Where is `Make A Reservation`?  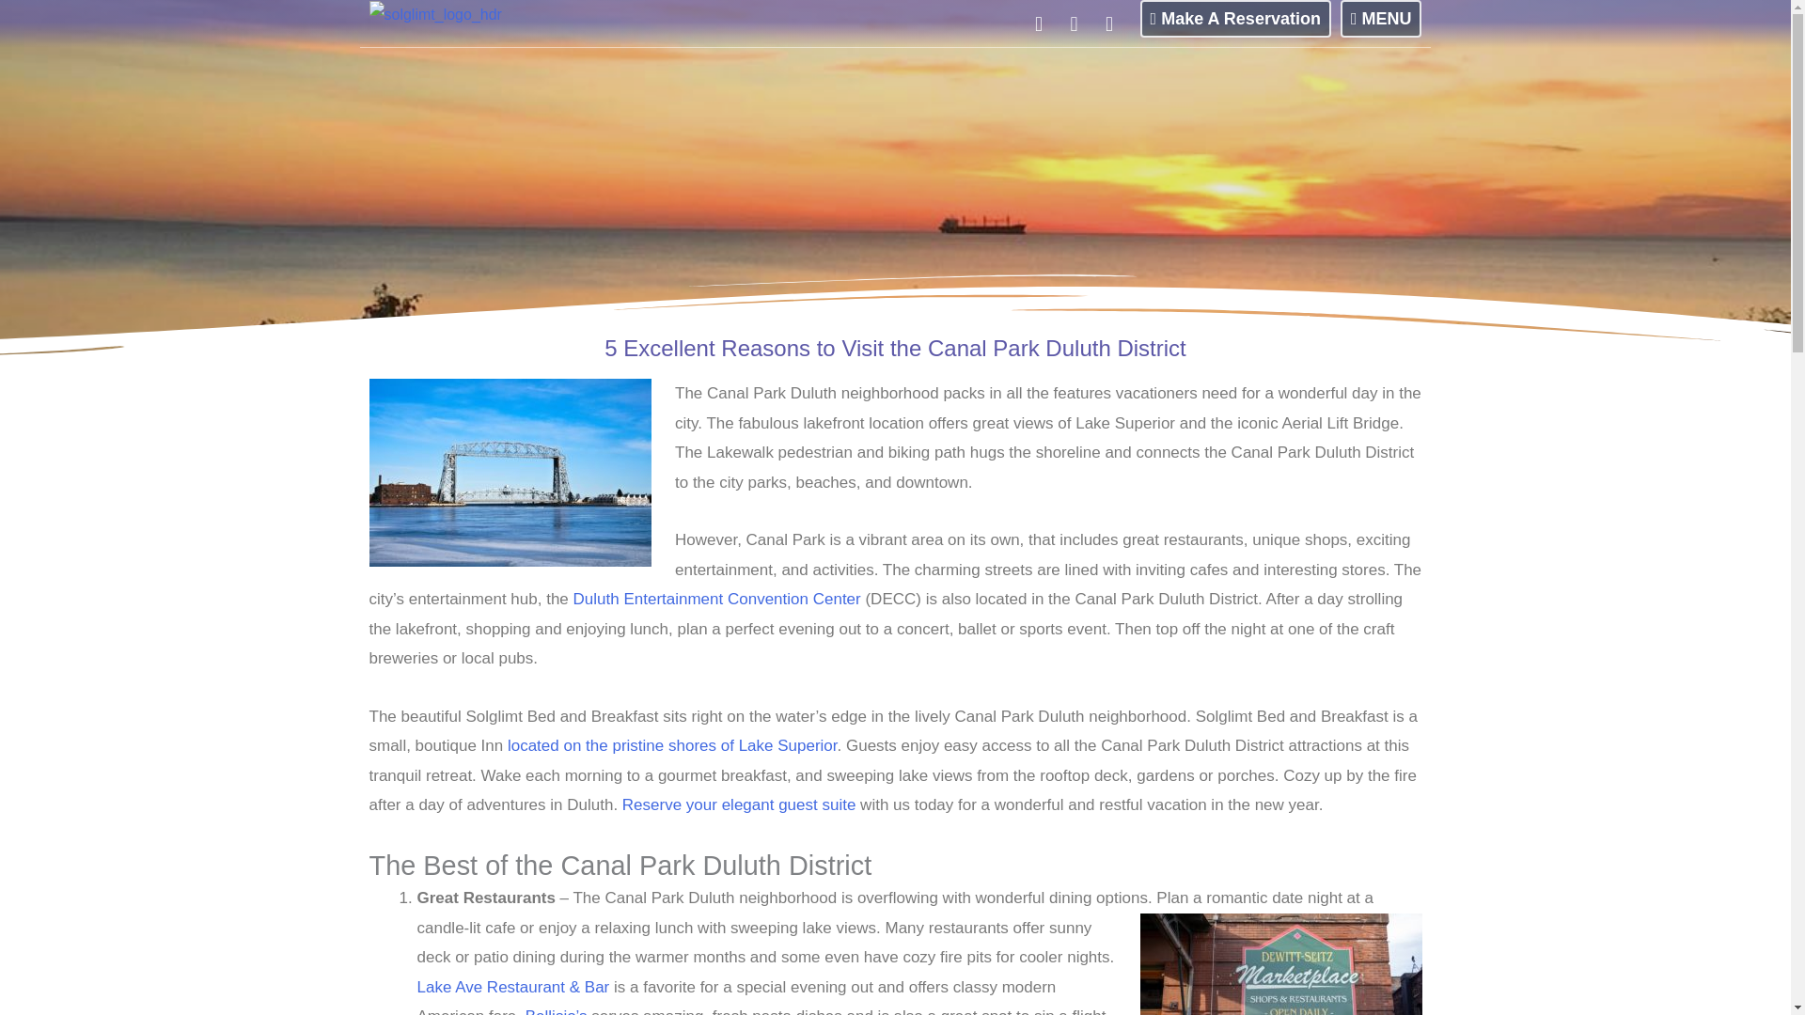
Make A Reservation is located at coordinates (1235, 19).